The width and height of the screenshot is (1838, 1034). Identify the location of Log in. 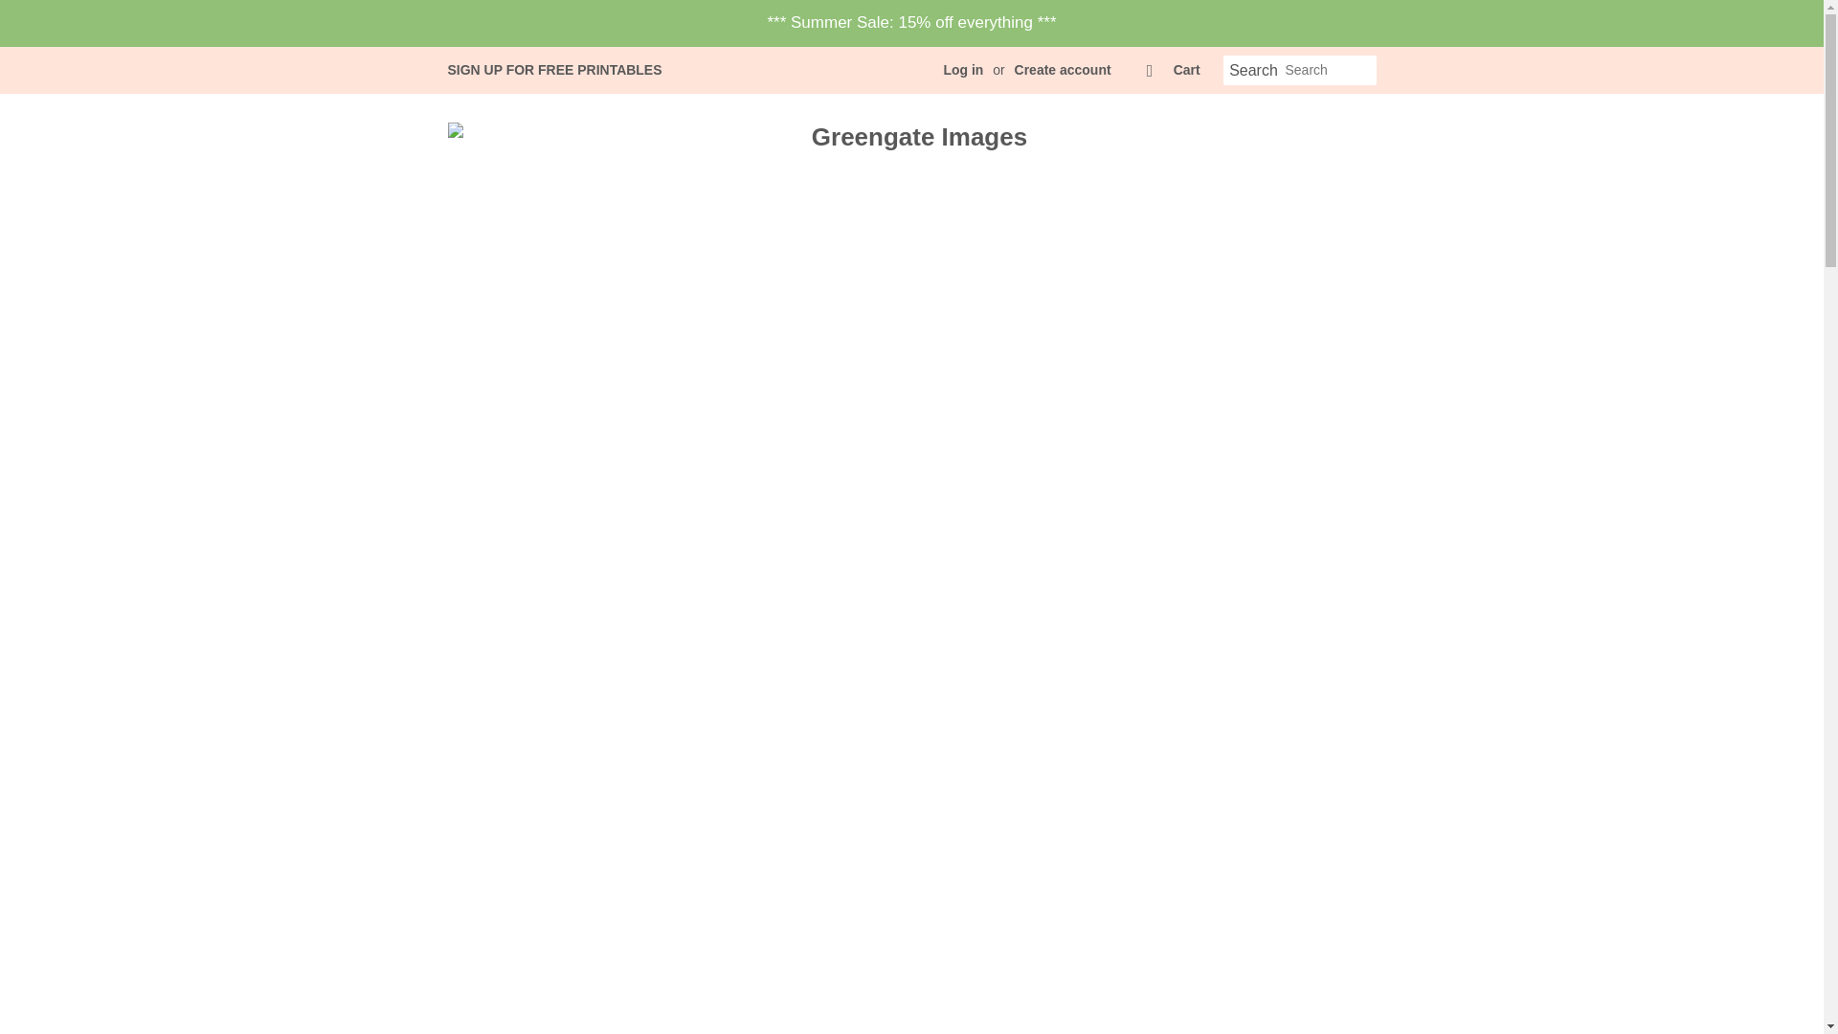
(963, 69).